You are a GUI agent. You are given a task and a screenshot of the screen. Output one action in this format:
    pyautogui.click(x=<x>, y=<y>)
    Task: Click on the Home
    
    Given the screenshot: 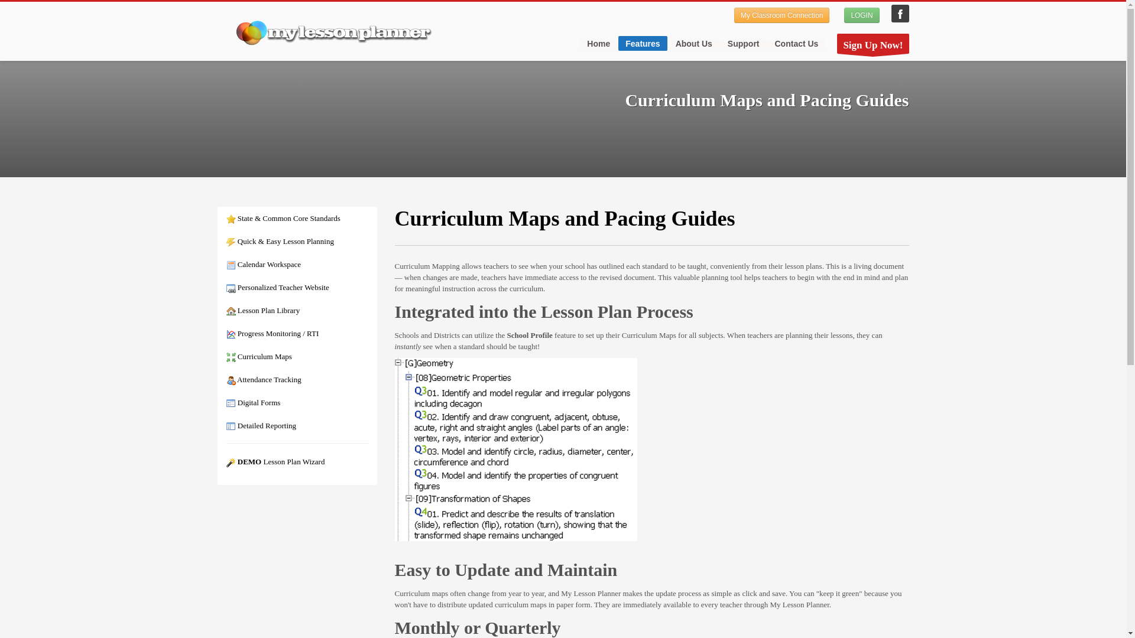 What is the action you would take?
    pyautogui.click(x=598, y=44)
    